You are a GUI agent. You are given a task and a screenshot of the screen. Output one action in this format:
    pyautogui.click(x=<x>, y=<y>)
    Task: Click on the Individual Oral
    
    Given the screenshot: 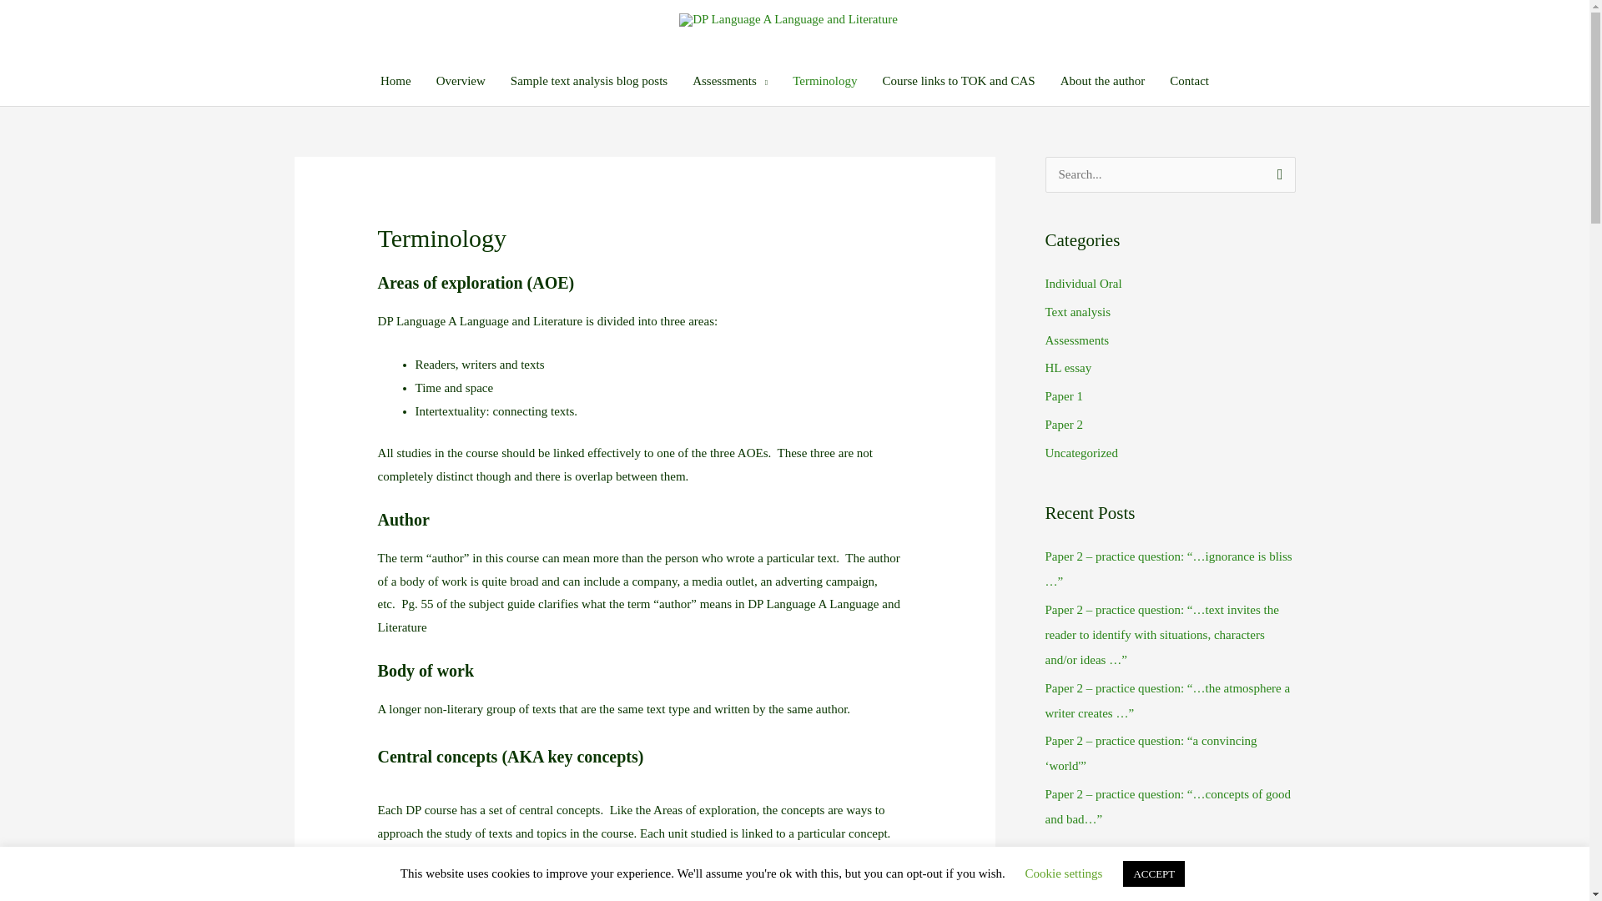 What is the action you would take?
    pyautogui.click(x=1083, y=283)
    